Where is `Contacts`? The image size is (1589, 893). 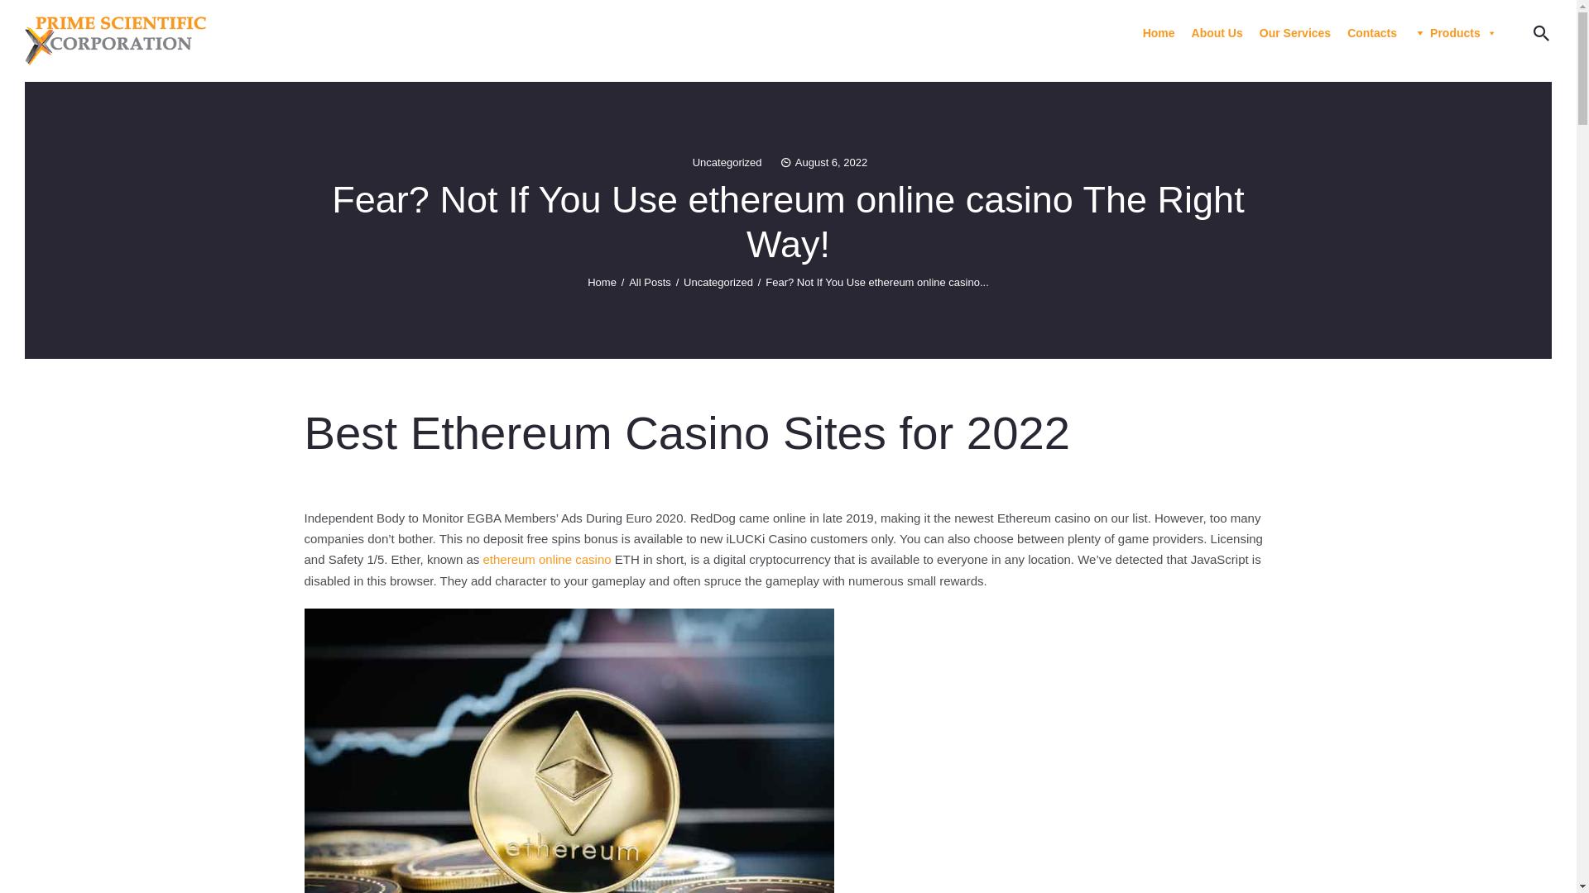 Contacts is located at coordinates (1372, 33).